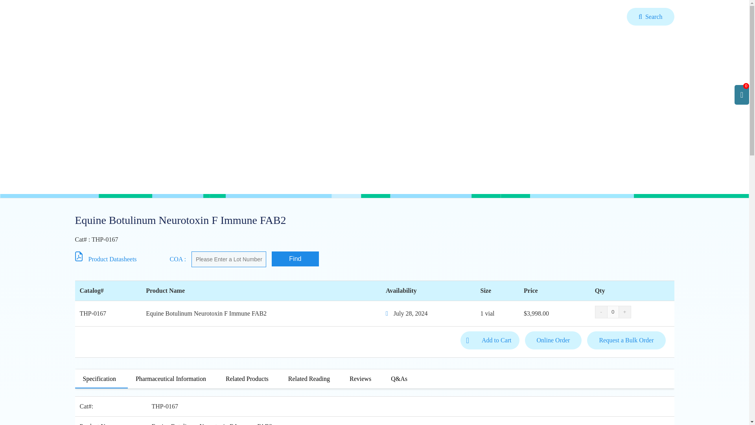 The width and height of the screenshot is (755, 425). What do you see at coordinates (626, 340) in the screenshot?
I see `Request a Bulk Order` at bounding box center [626, 340].